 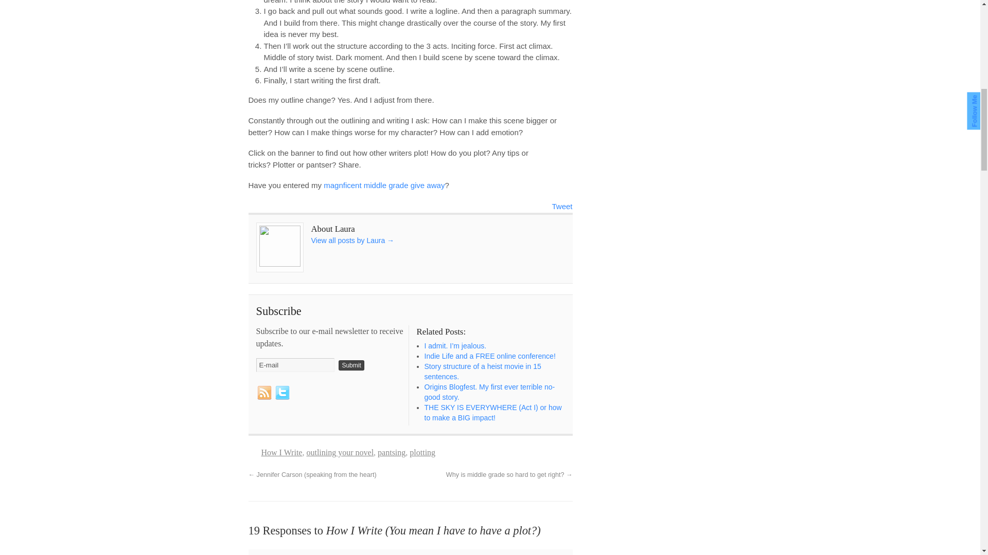 I want to click on Follow us on Twitter, so click(x=282, y=393).